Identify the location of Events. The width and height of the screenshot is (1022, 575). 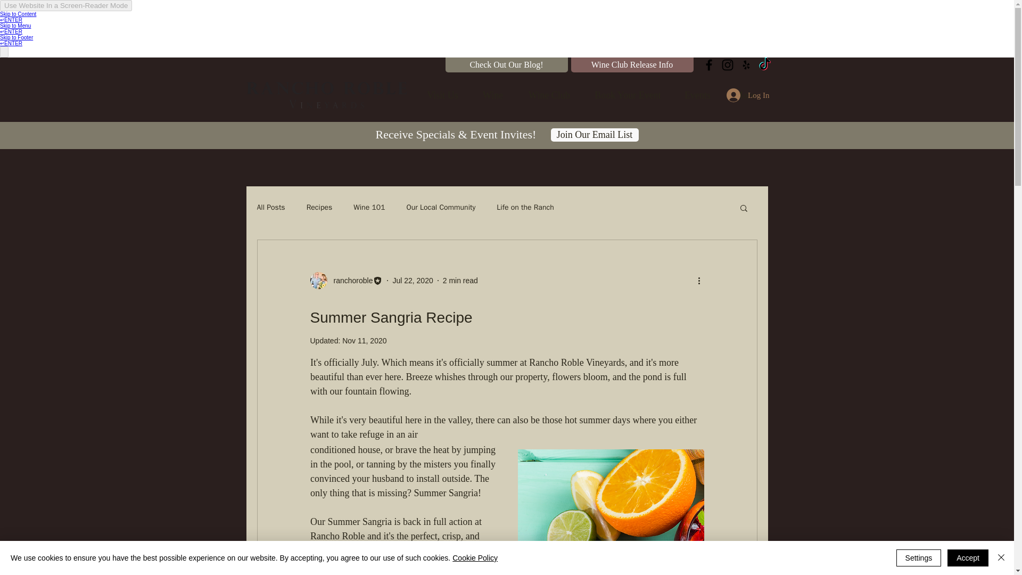
(697, 95).